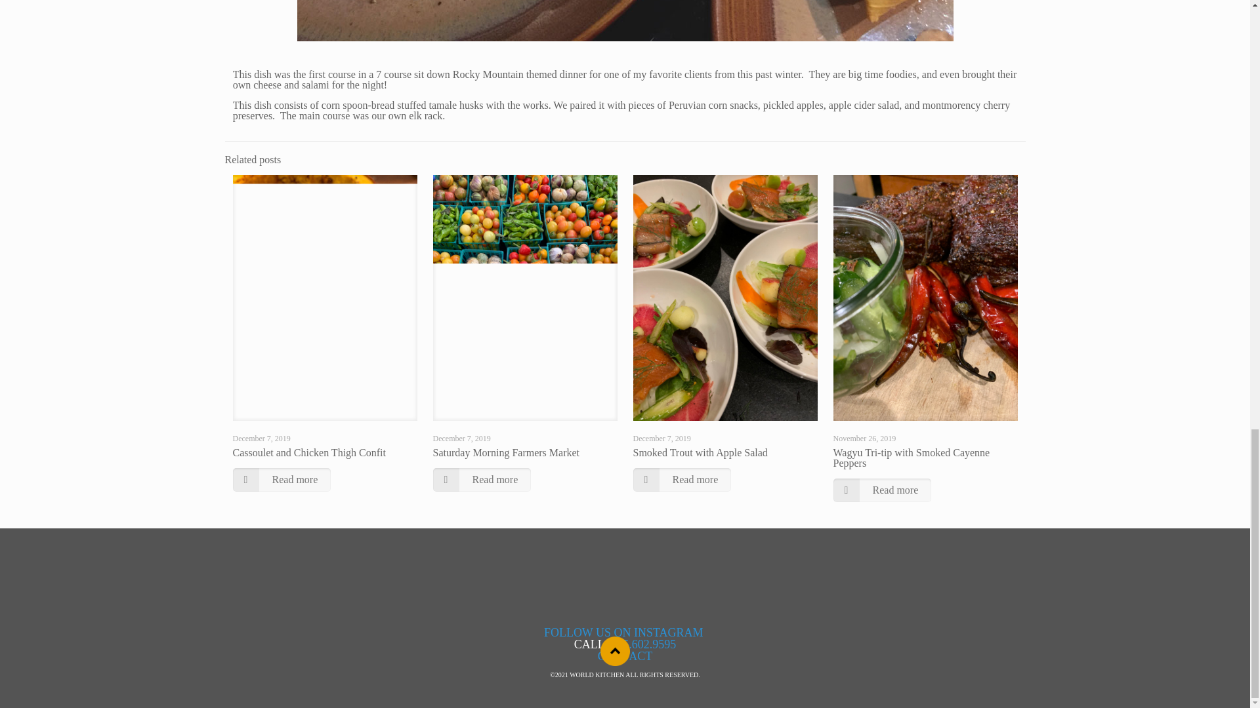 The image size is (1260, 708). I want to click on CONTACT, so click(625, 656).